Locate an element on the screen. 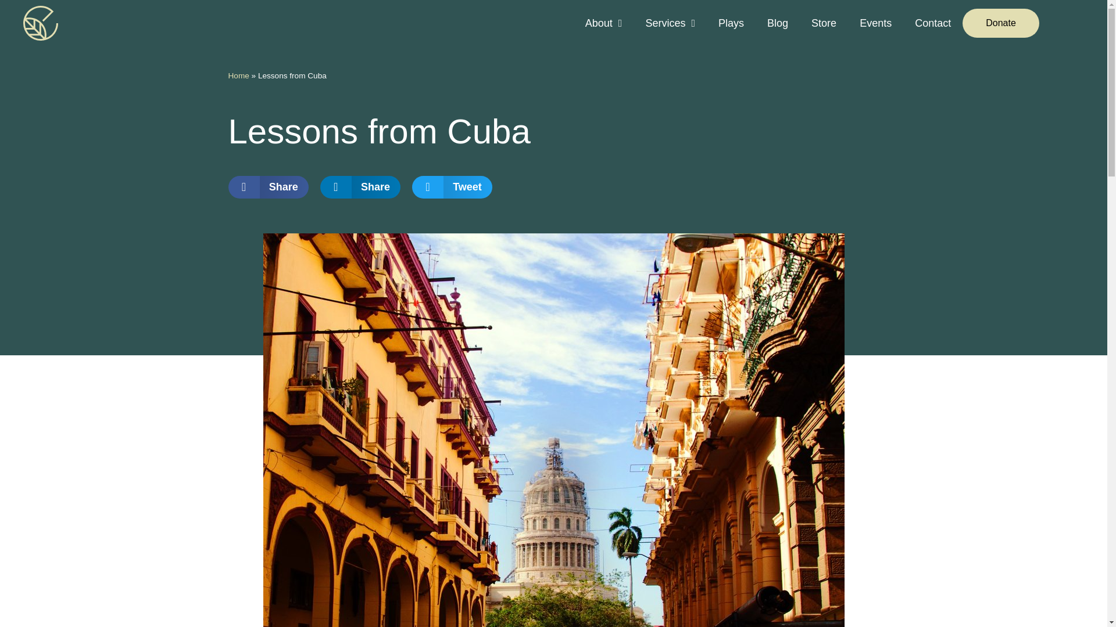 The height and width of the screenshot is (627, 1116). Contact is located at coordinates (932, 23).